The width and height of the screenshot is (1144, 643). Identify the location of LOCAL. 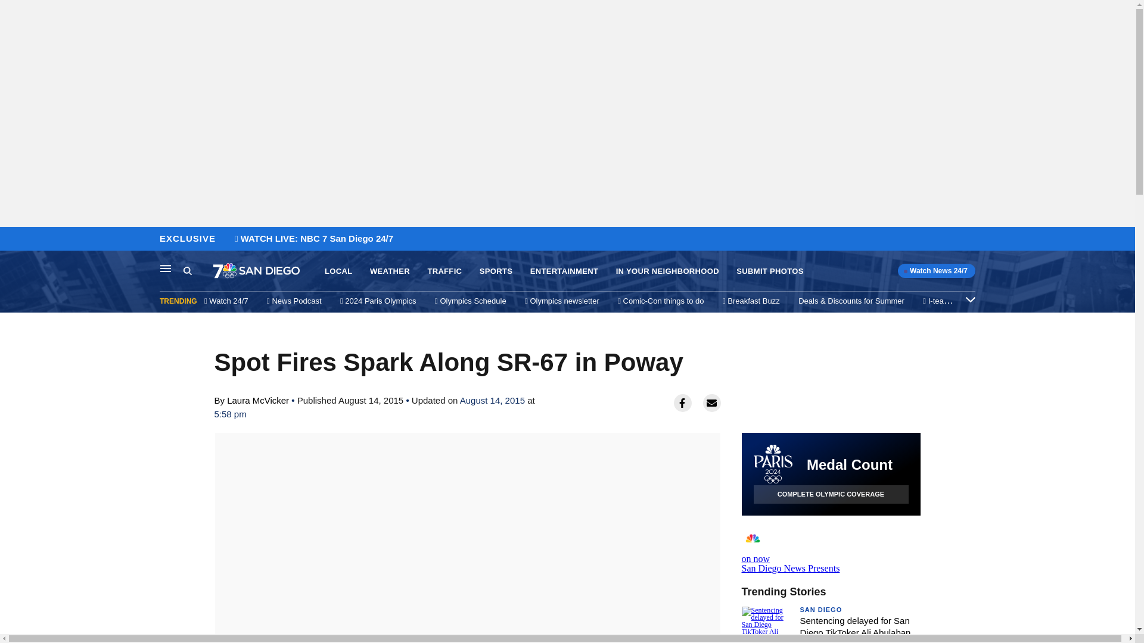
(831, 549).